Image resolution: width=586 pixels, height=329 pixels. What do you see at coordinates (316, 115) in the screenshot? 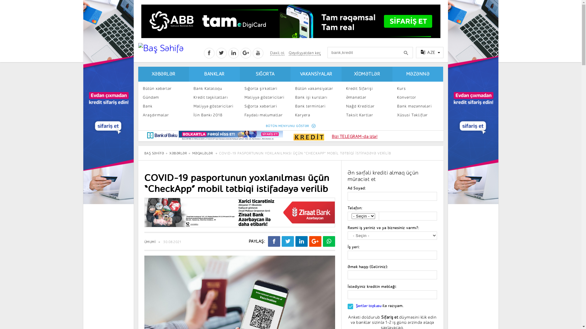
I see `Karyera` at bounding box center [316, 115].